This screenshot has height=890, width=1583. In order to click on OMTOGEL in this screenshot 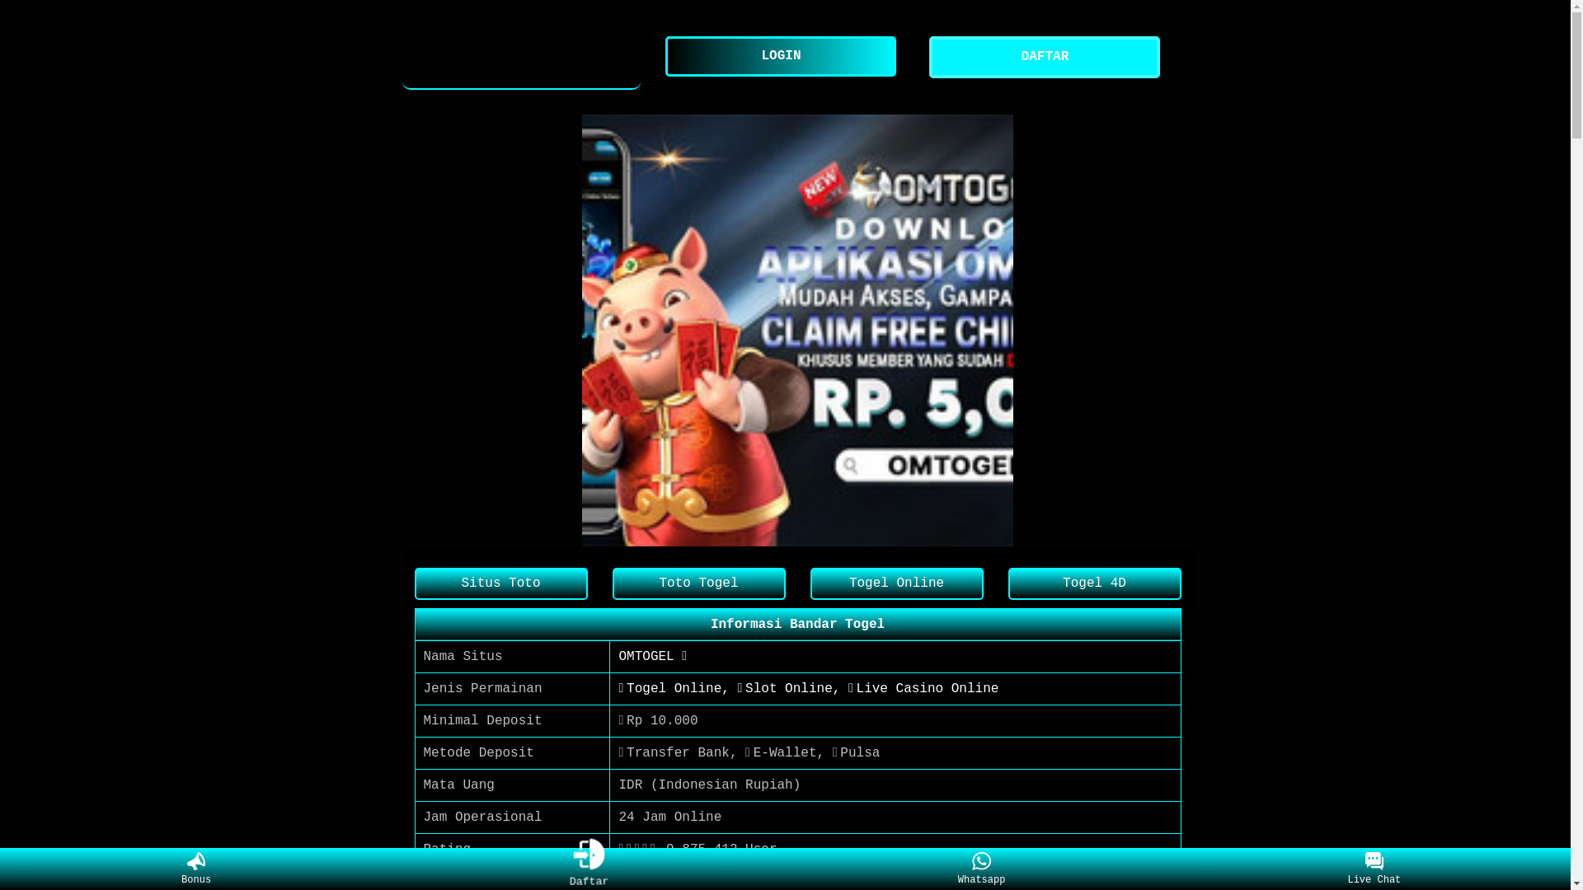, I will do `click(522, 58)`.